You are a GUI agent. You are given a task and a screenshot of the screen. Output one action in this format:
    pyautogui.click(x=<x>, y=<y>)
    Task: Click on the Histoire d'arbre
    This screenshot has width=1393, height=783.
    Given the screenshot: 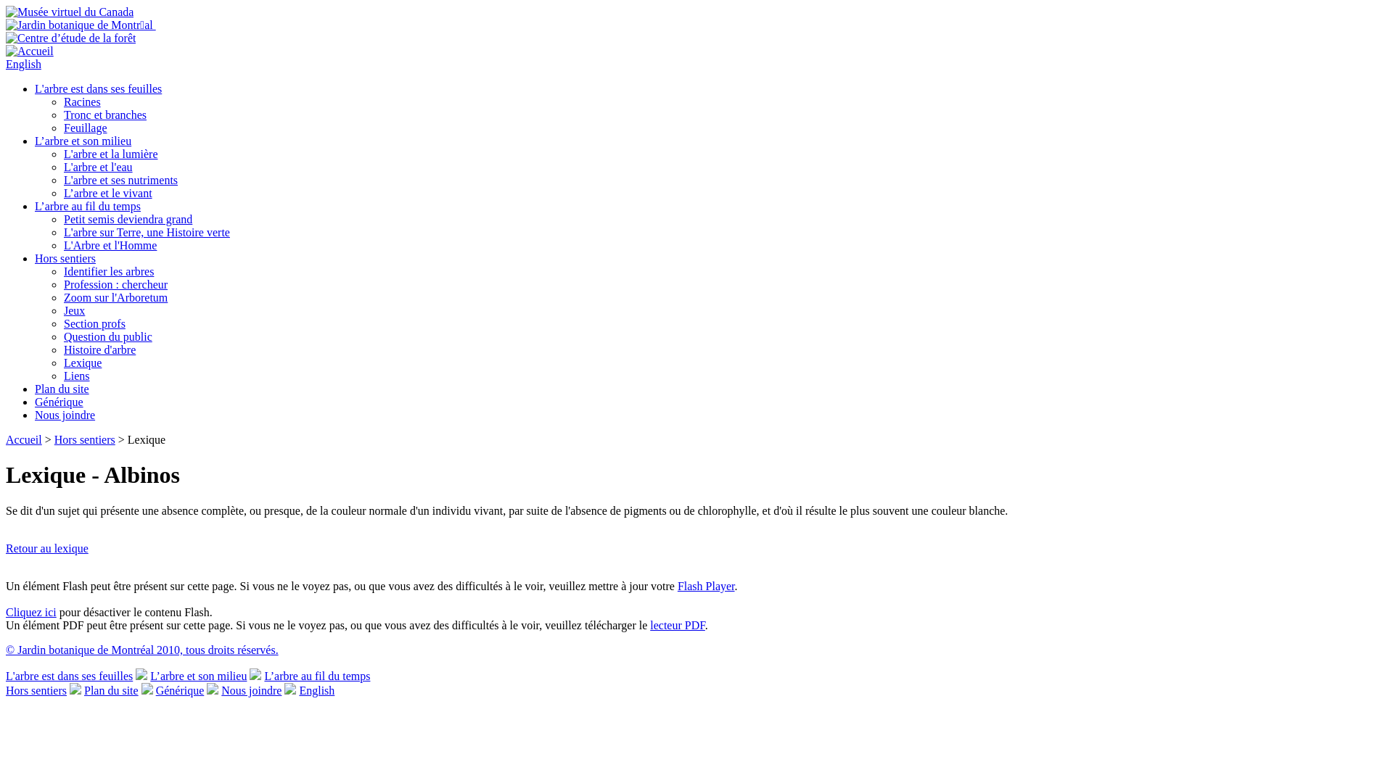 What is the action you would take?
    pyautogui.click(x=100, y=349)
    